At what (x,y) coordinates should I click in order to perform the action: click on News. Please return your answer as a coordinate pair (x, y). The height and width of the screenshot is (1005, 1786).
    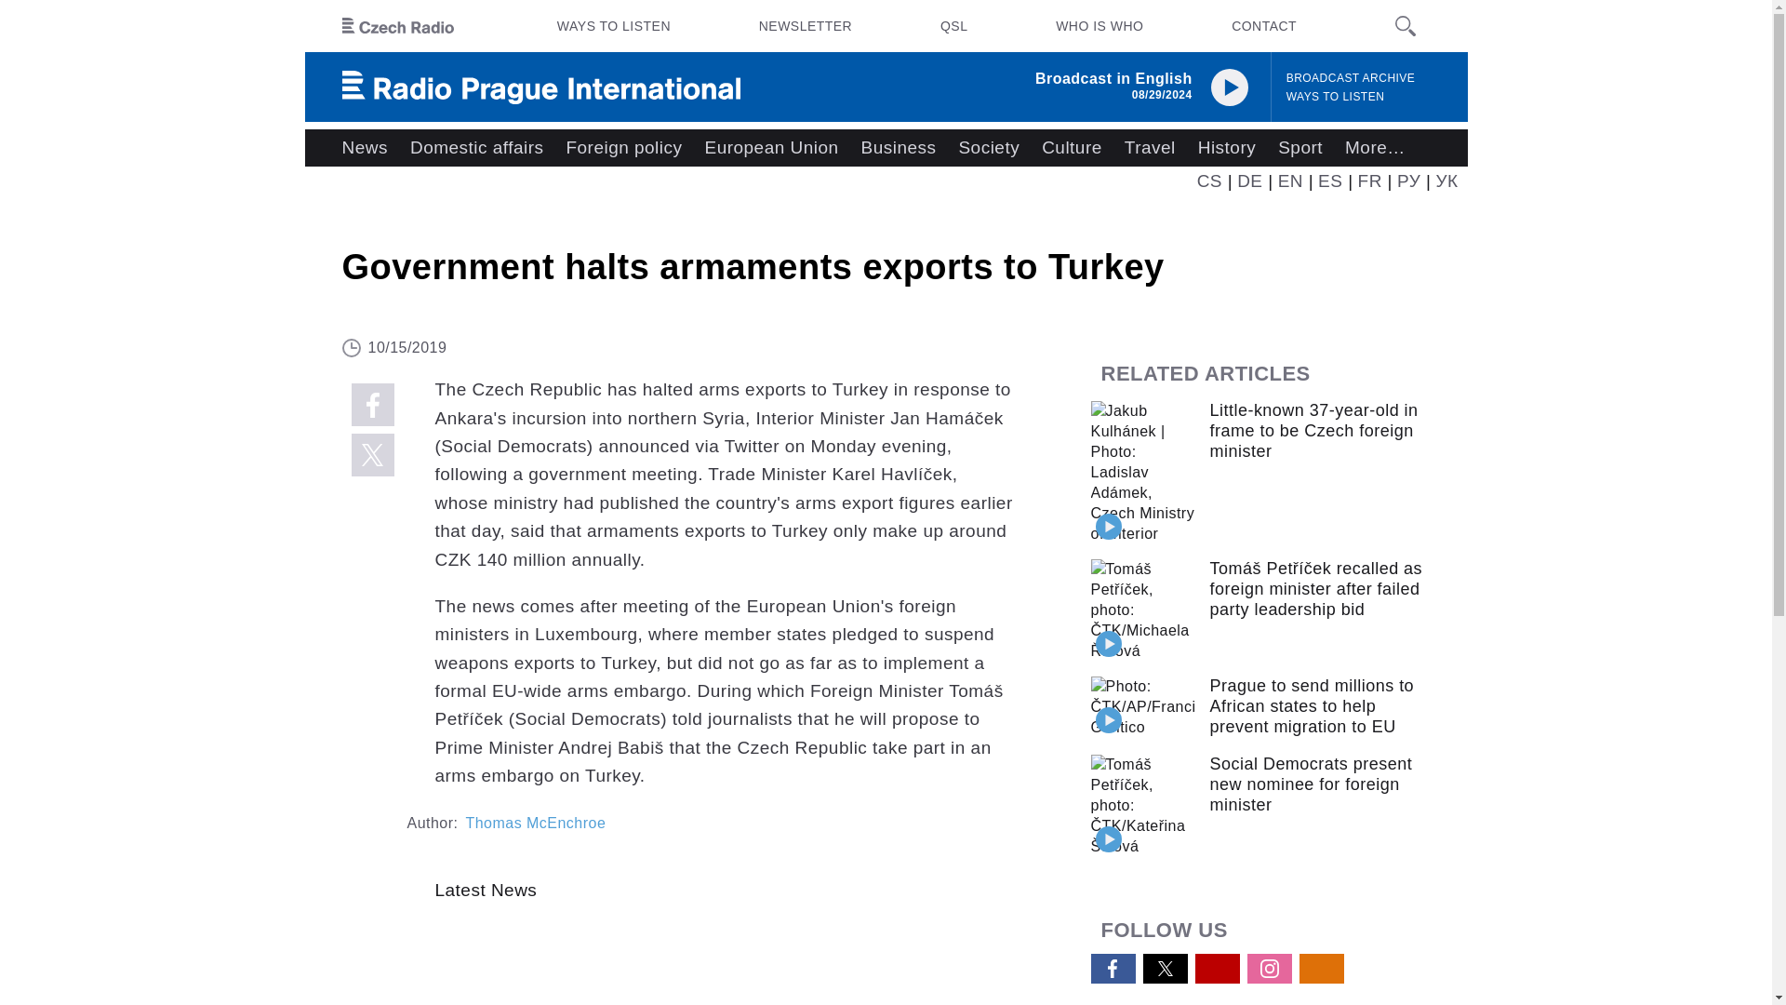
    Looking at the image, I should click on (365, 148).